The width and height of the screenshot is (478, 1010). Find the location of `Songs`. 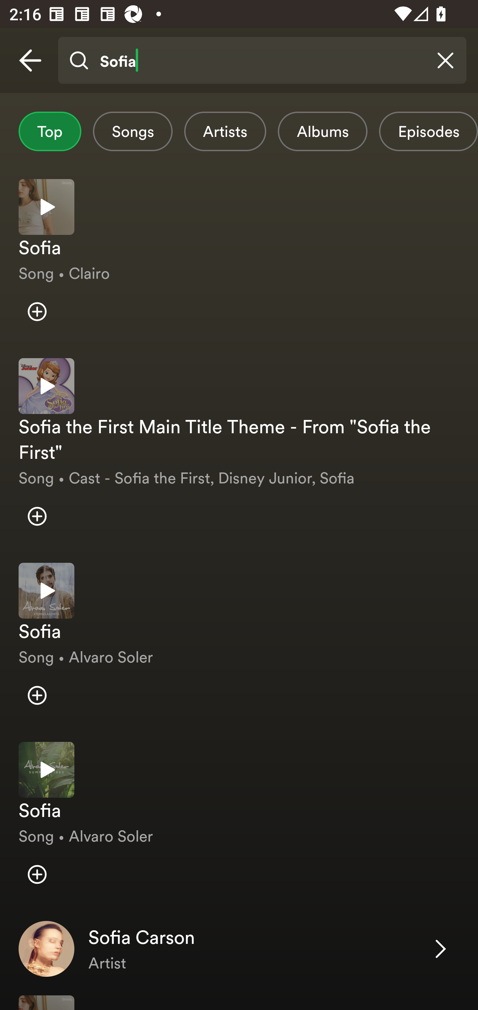

Songs is located at coordinates (132, 131).